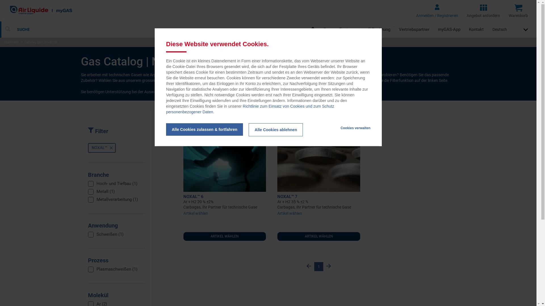 The height and width of the screenshot is (306, 545). What do you see at coordinates (327, 29) in the screenshot?
I see `Gas` at bounding box center [327, 29].